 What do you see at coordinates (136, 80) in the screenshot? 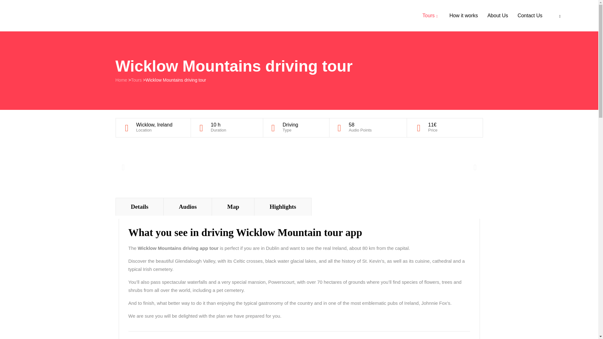
I see `Go to Tours.` at bounding box center [136, 80].